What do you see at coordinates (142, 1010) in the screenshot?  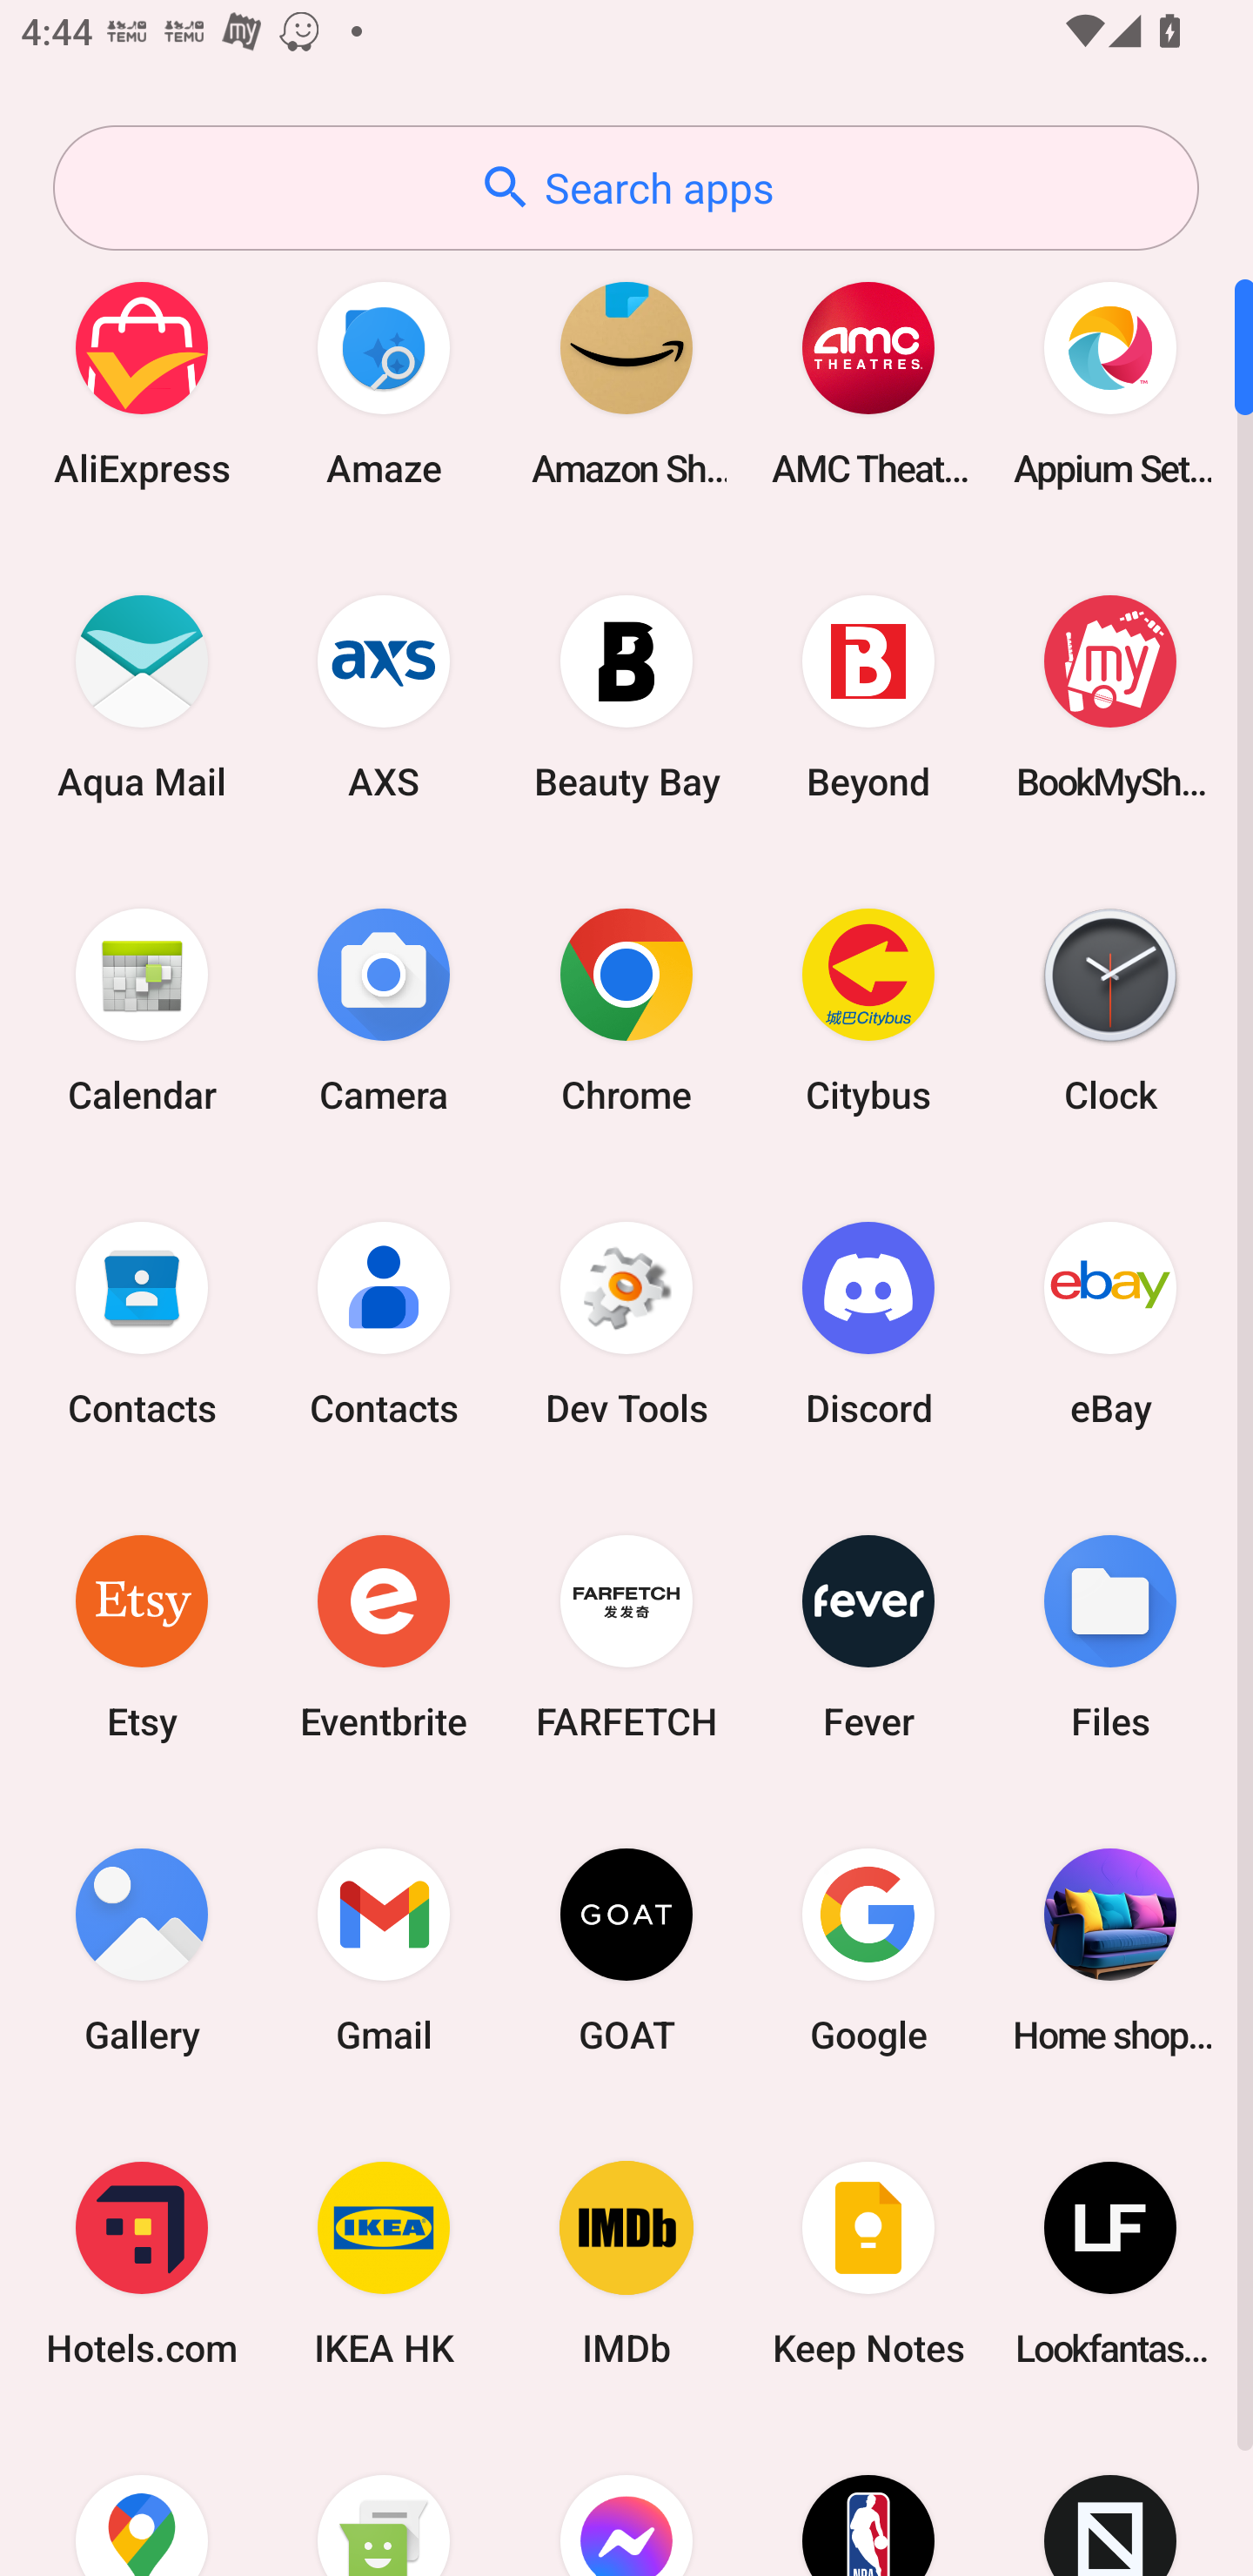 I see `Calendar` at bounding box center [142, 1010].